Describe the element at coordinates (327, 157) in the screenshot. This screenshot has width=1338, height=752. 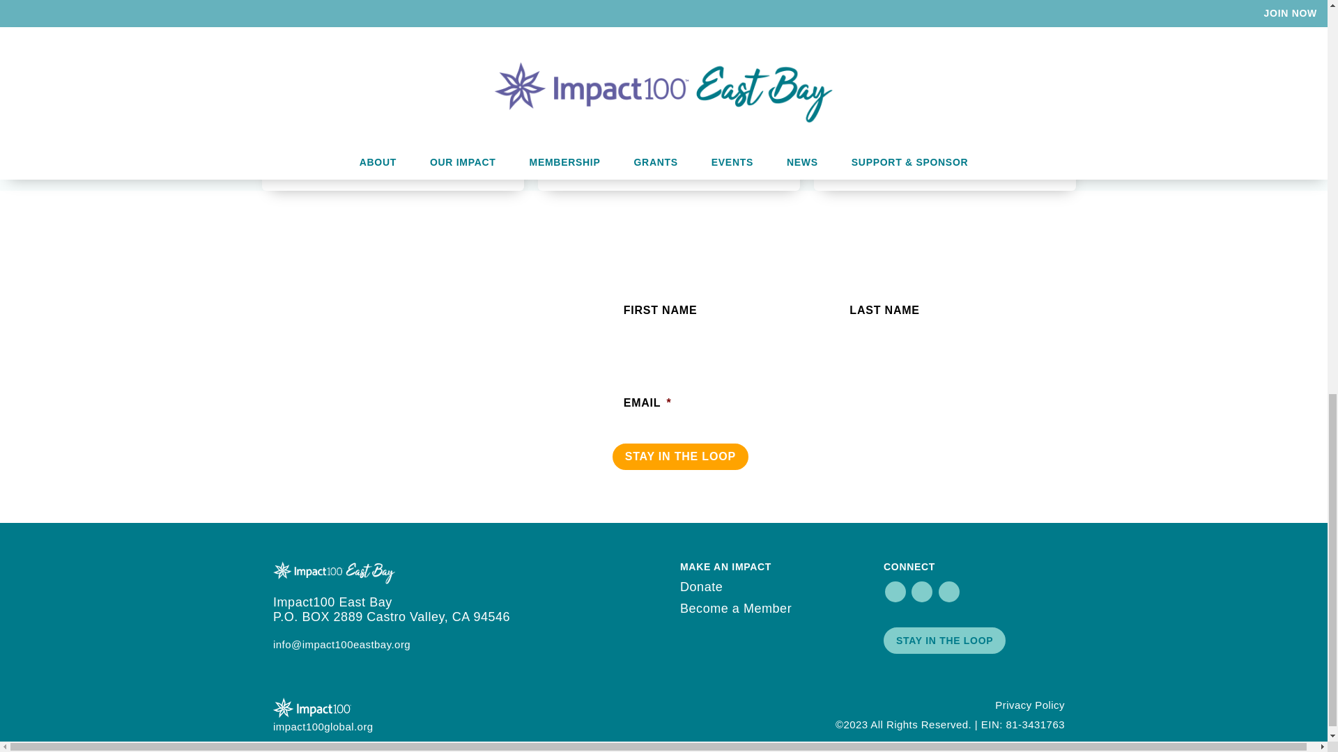
I see `READ MORE` at that location.